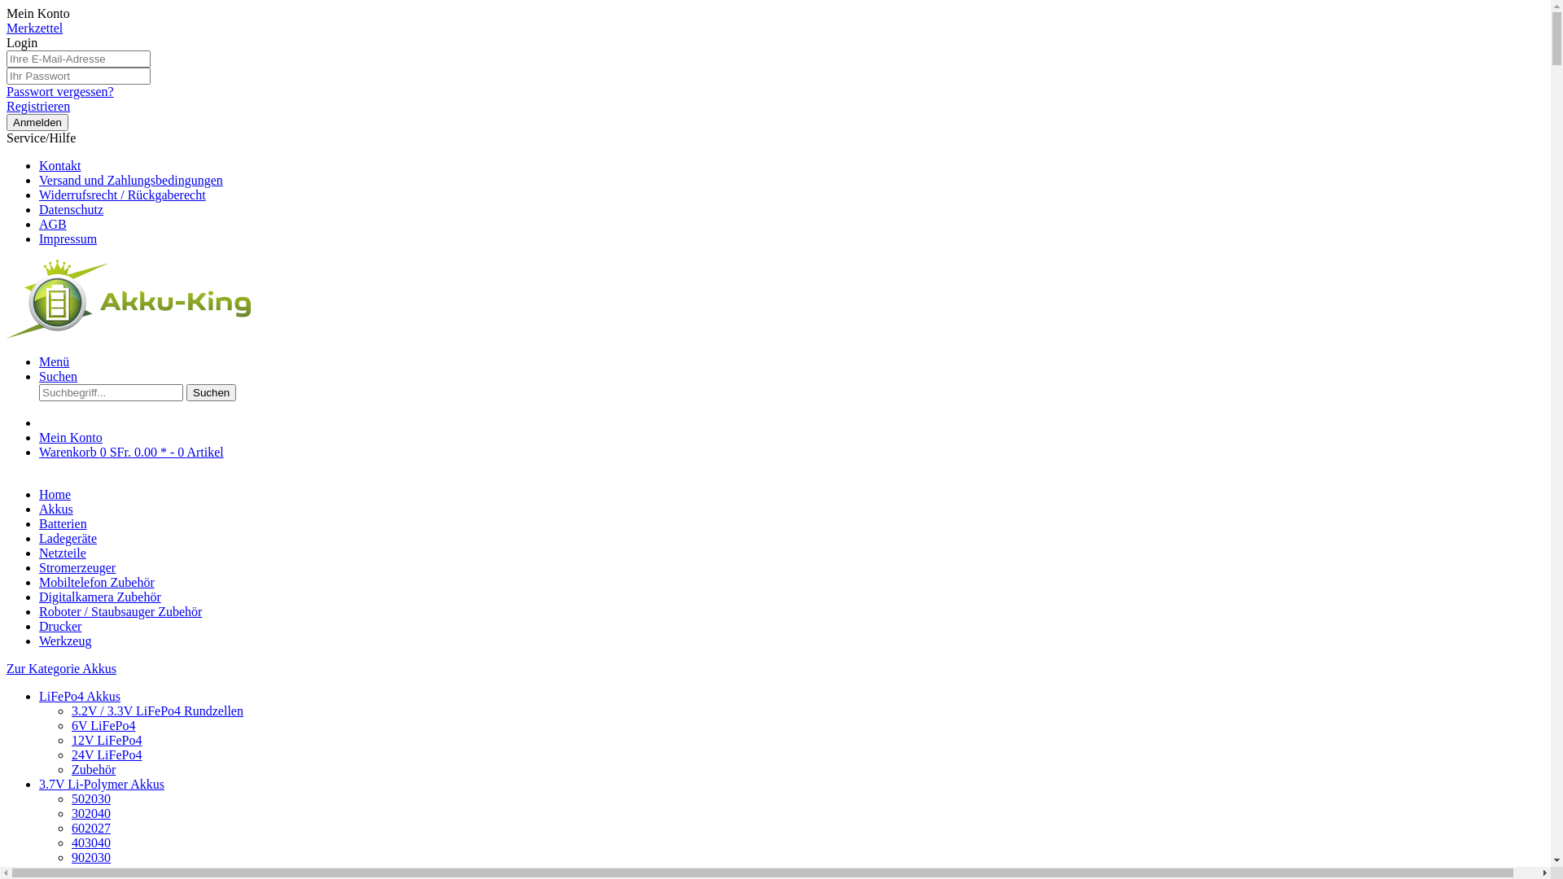 This screenshot has height=879, width=1563. What do you see at coordinates (38, 13) in the screenshot?
I see `Mein Konto` at bounding box center [38, 13].